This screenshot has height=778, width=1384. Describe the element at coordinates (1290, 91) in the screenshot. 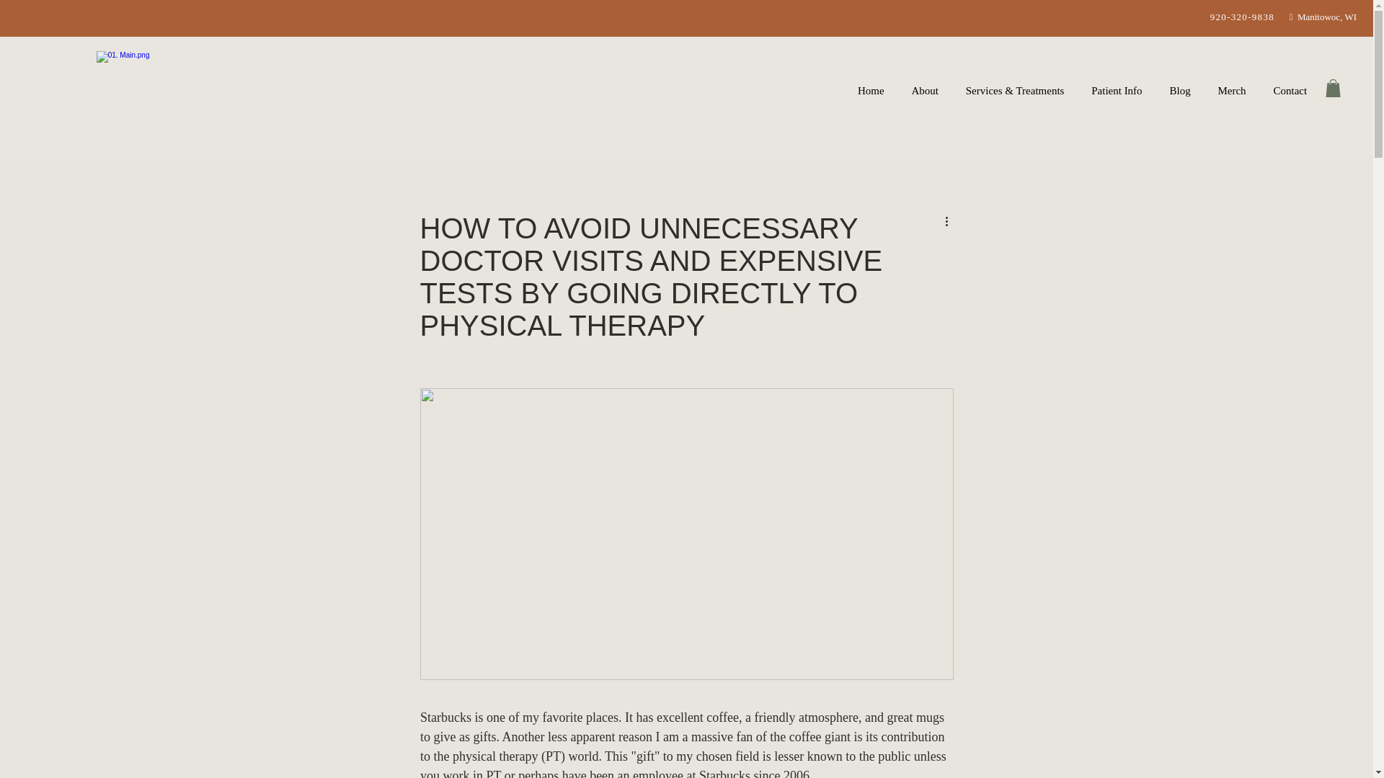

I see `Contact` at that location.